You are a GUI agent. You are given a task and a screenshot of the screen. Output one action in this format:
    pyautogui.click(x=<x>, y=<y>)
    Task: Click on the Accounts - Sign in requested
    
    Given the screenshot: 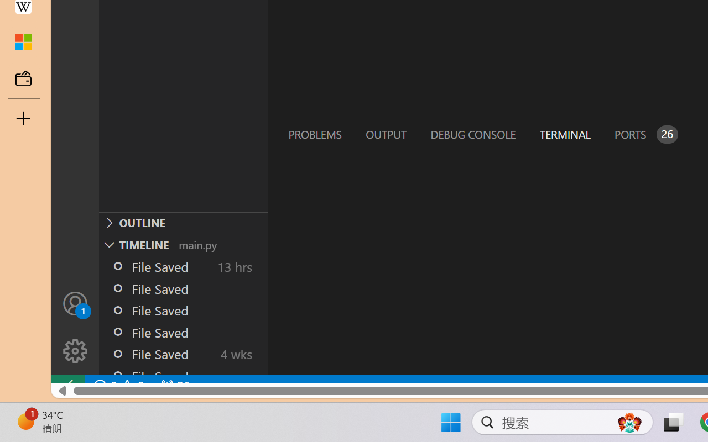 What is the action you would take?
    pyautogui.click(x=75, y=303)
    